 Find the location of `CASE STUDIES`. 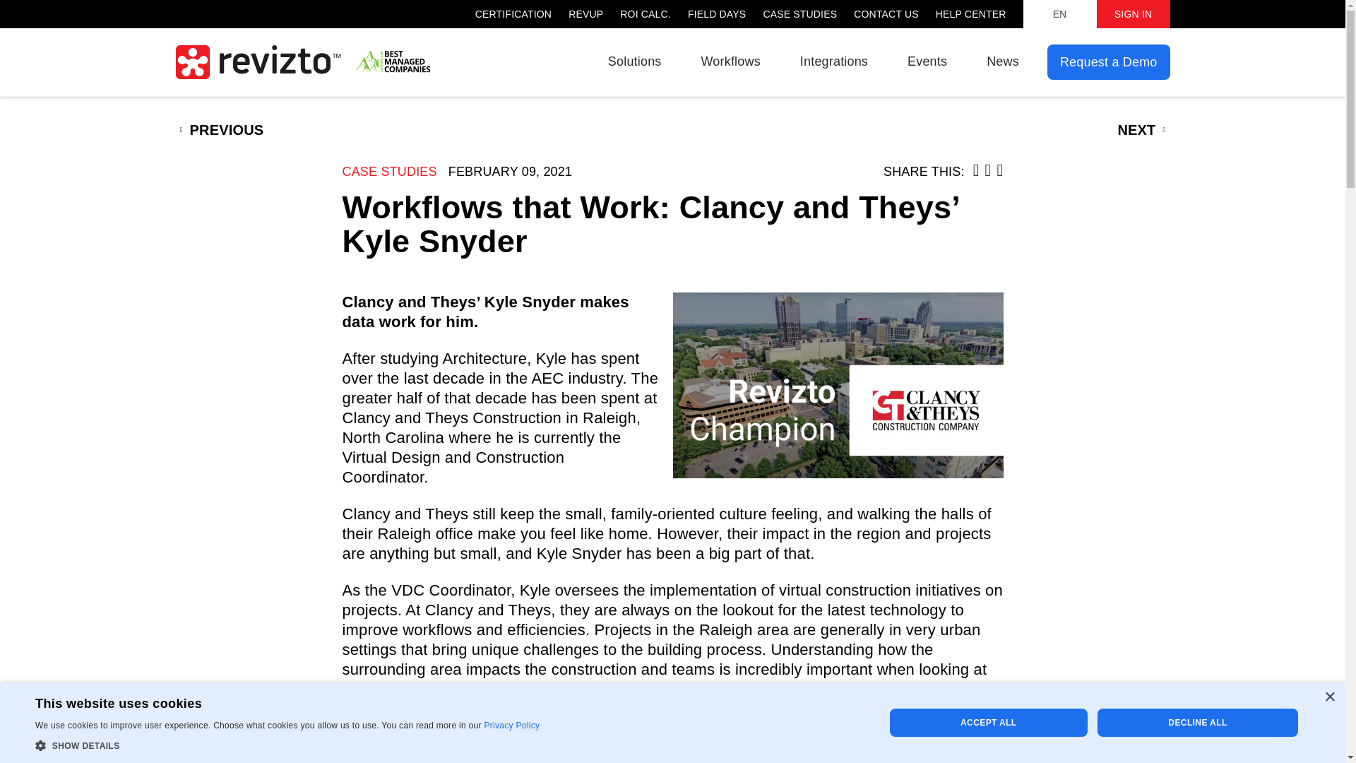

CASE STUDIES is located at coordinates (388, 172).